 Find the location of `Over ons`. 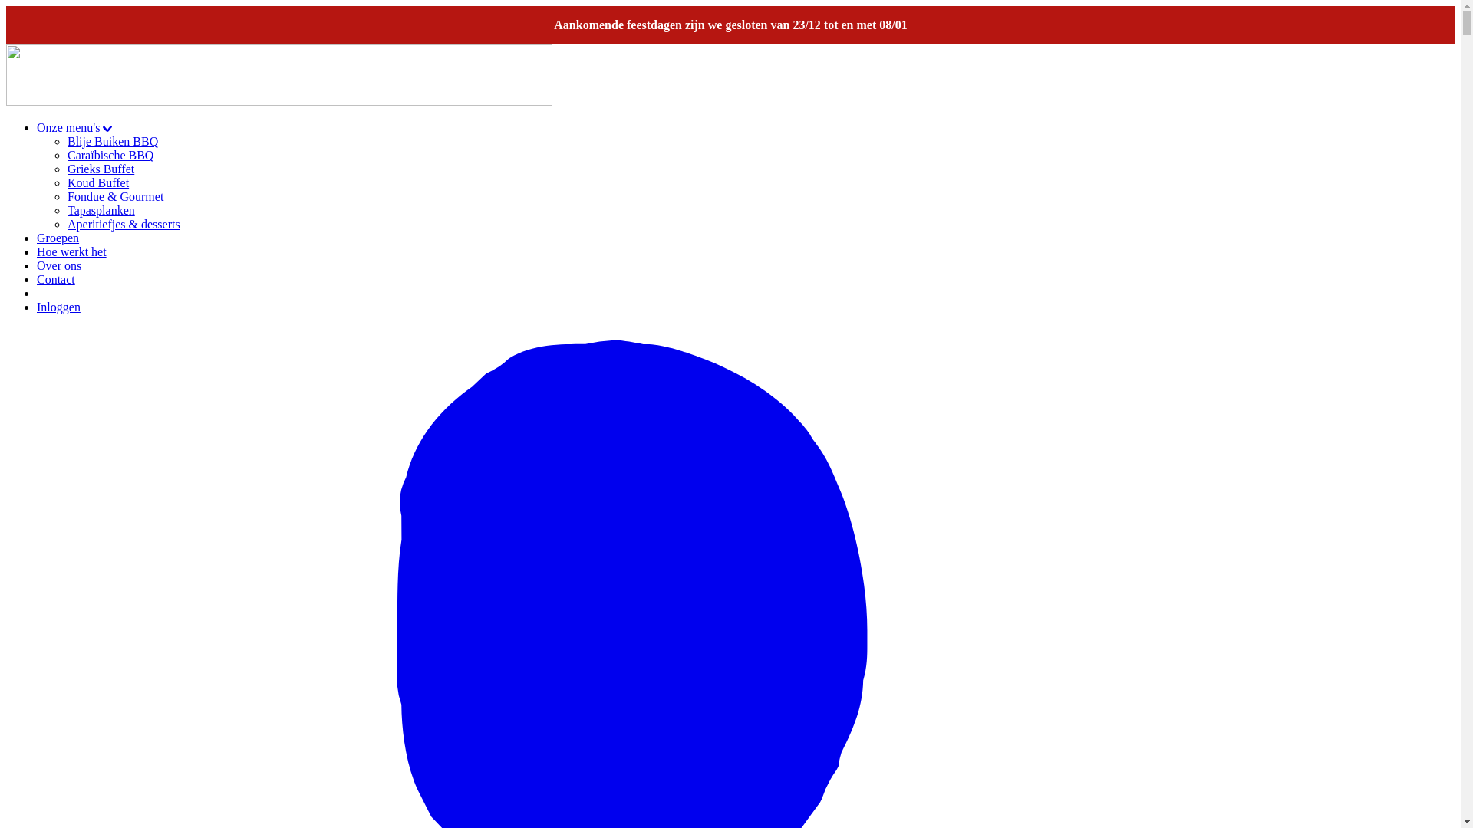

Over ons is located at coordinates (59, 265).